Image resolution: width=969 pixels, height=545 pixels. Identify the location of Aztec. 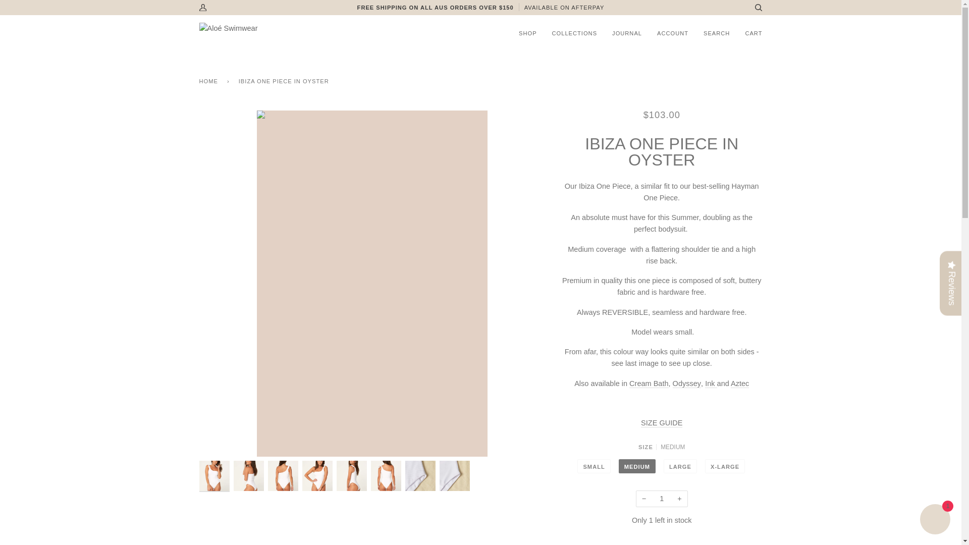
(740, 383).